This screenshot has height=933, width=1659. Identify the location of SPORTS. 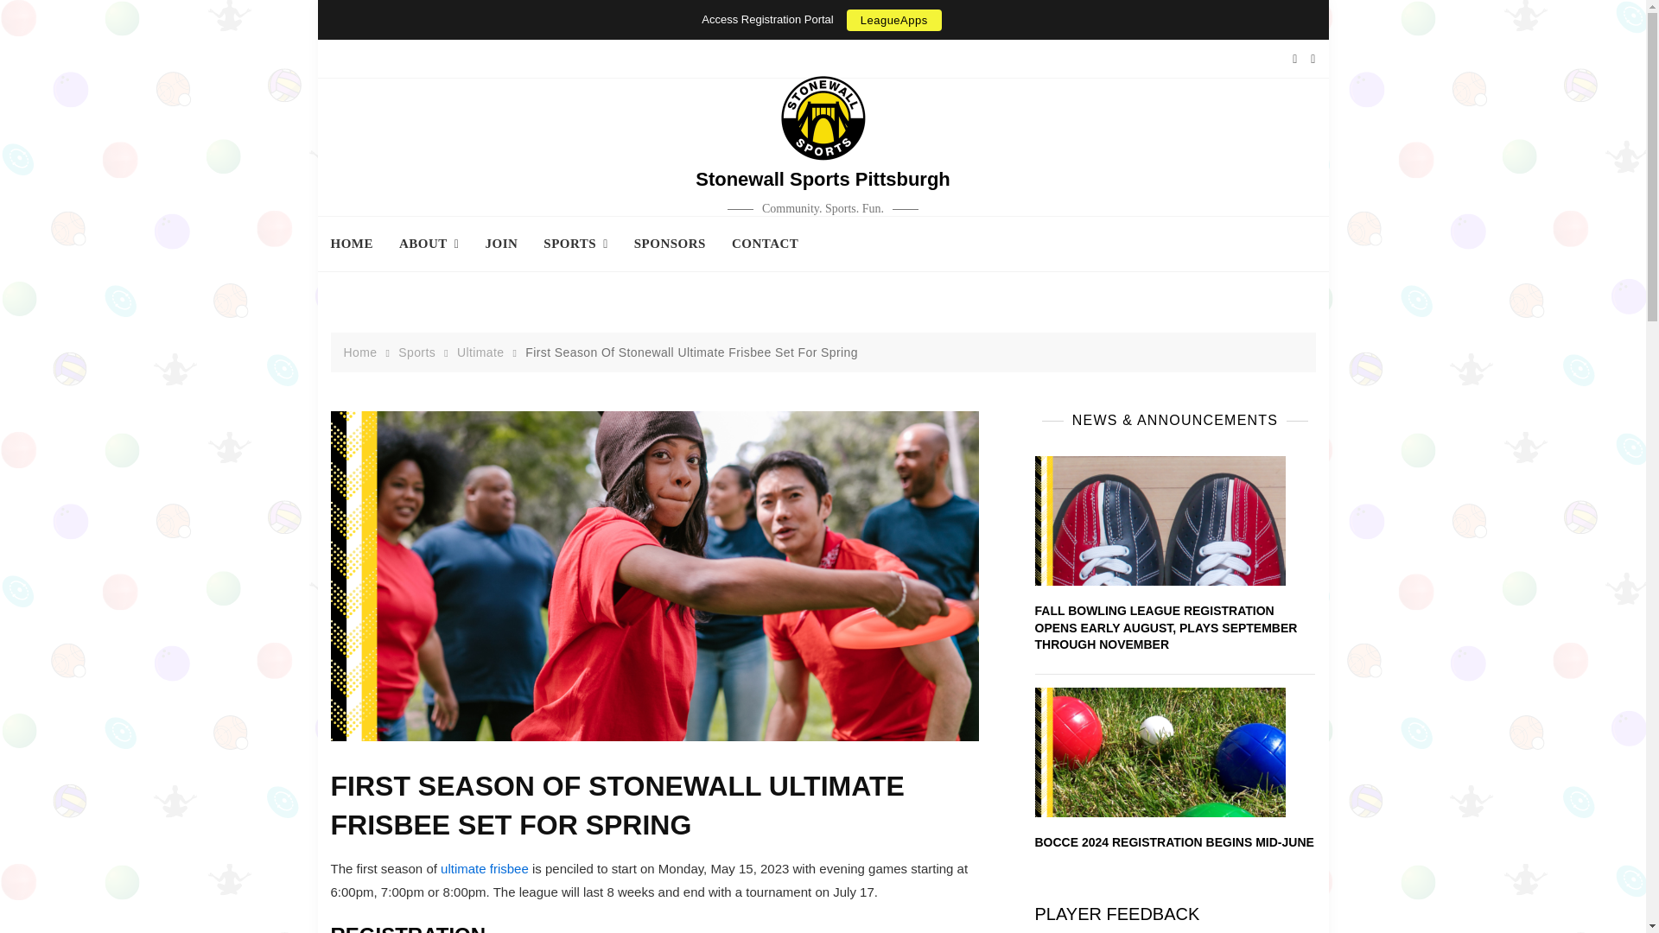
(575, 244).